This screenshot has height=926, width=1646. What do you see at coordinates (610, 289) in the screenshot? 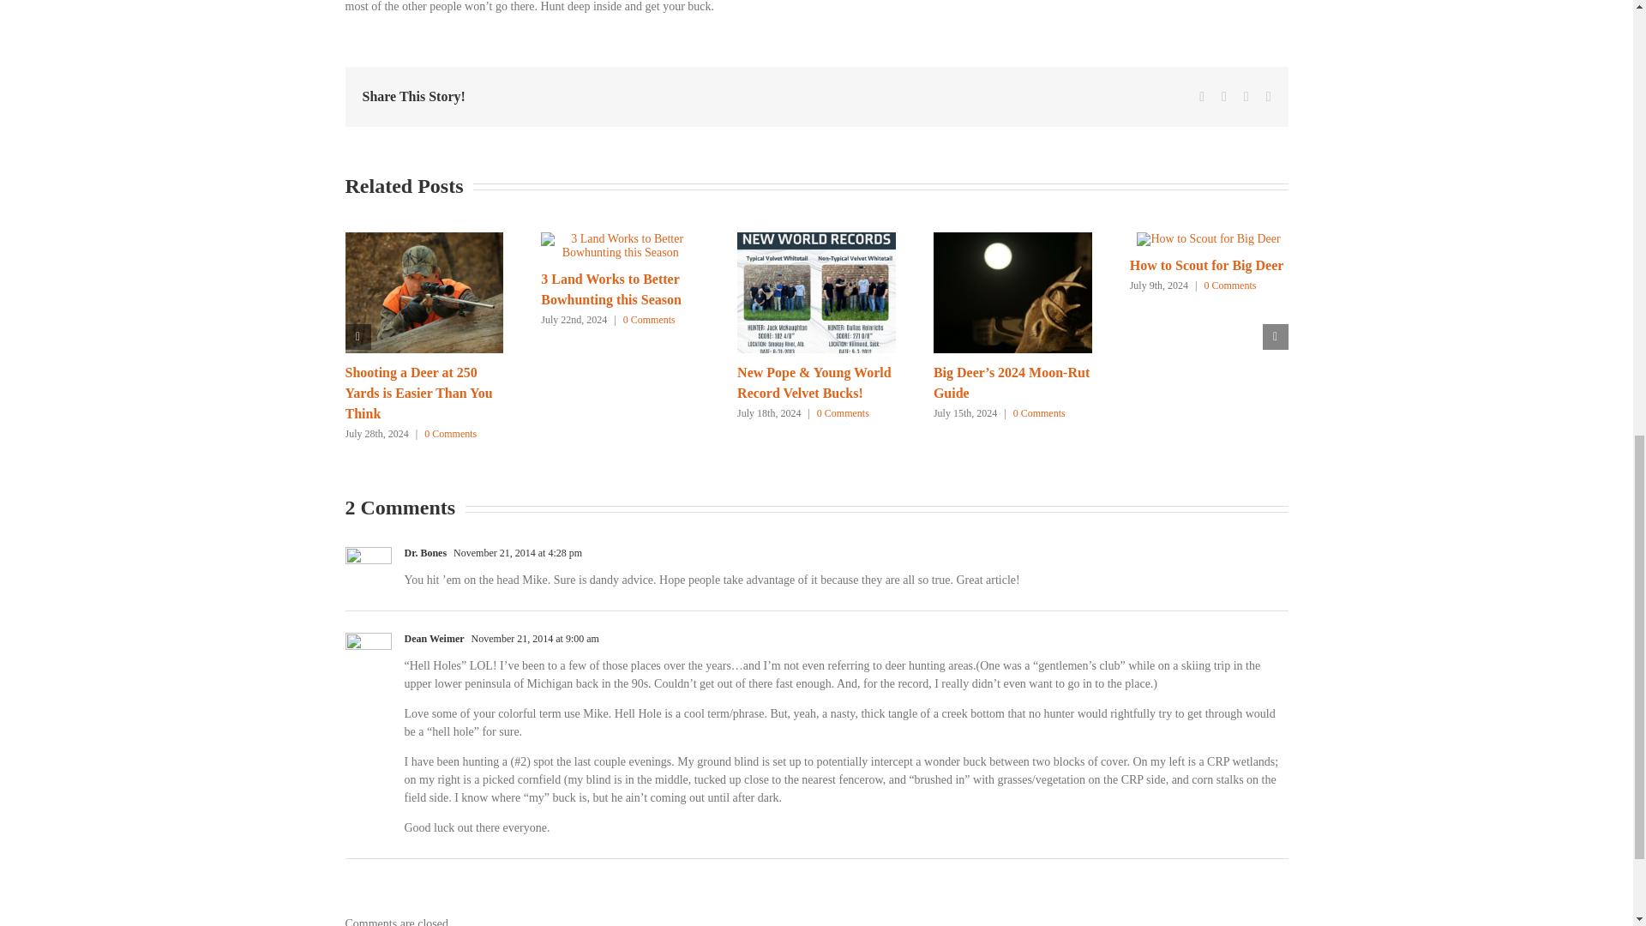
I see `3 Land Works to Better Bowhunting this Season` at bounding box center [610, 289].